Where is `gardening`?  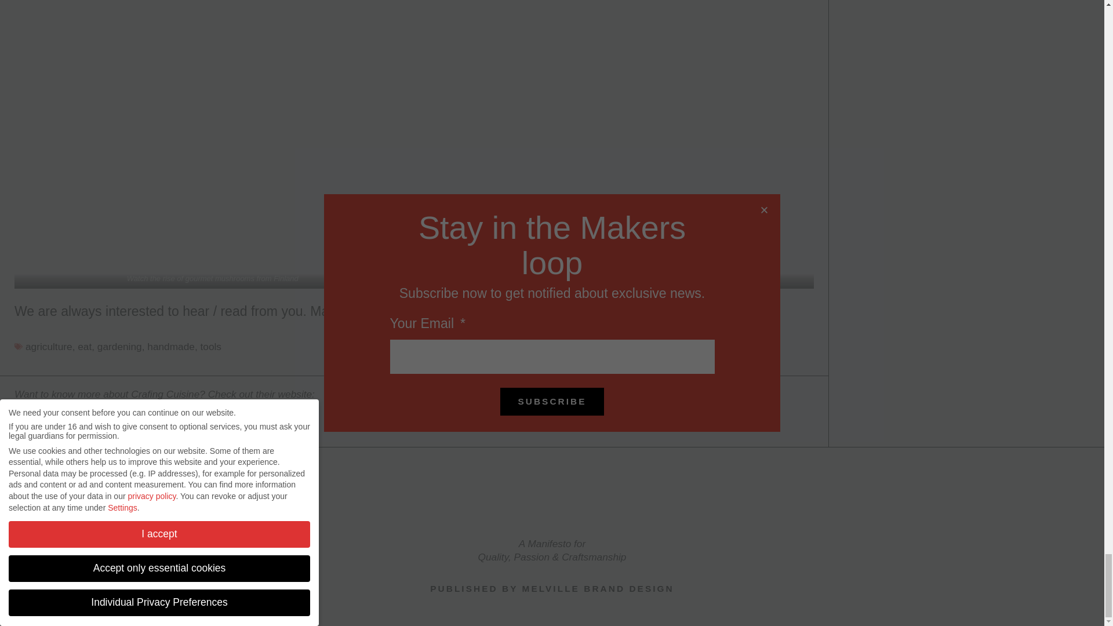 gardening is located at coordinates (119, 347).